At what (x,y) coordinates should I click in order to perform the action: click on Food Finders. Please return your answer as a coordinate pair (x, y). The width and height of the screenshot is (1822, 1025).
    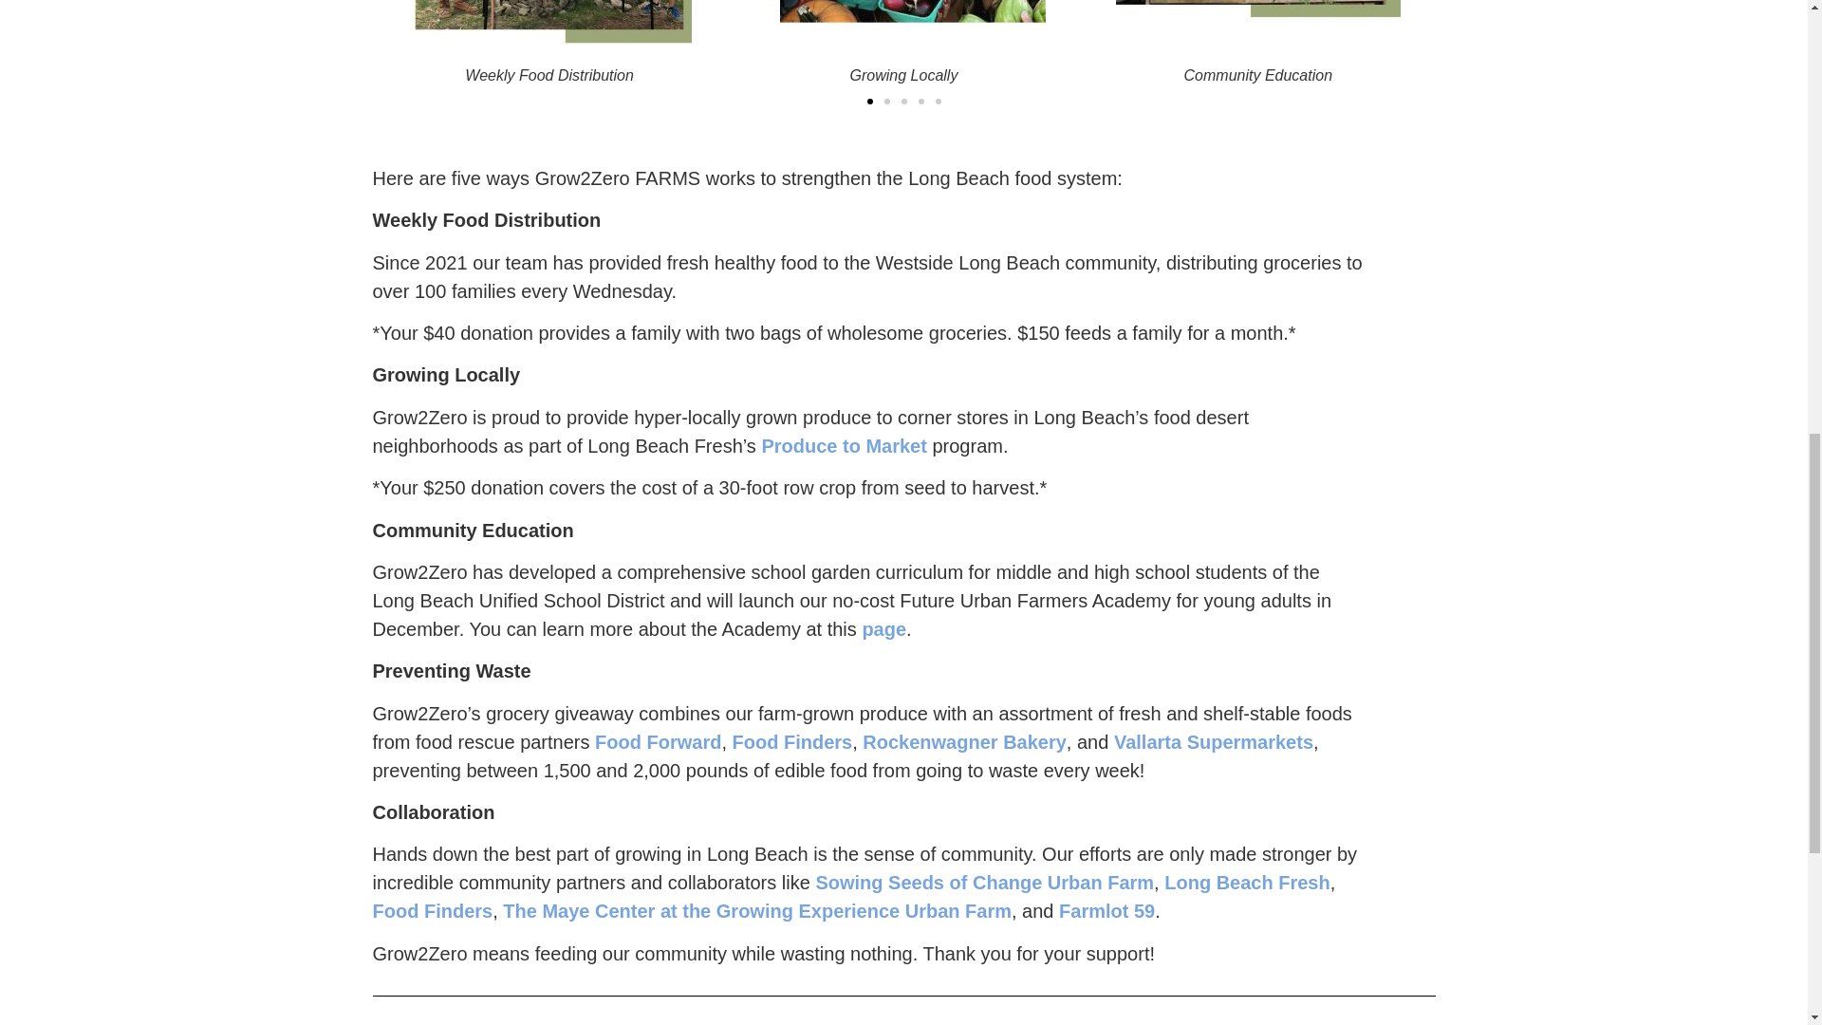
    Looking at the image, I should click on (791, 742).